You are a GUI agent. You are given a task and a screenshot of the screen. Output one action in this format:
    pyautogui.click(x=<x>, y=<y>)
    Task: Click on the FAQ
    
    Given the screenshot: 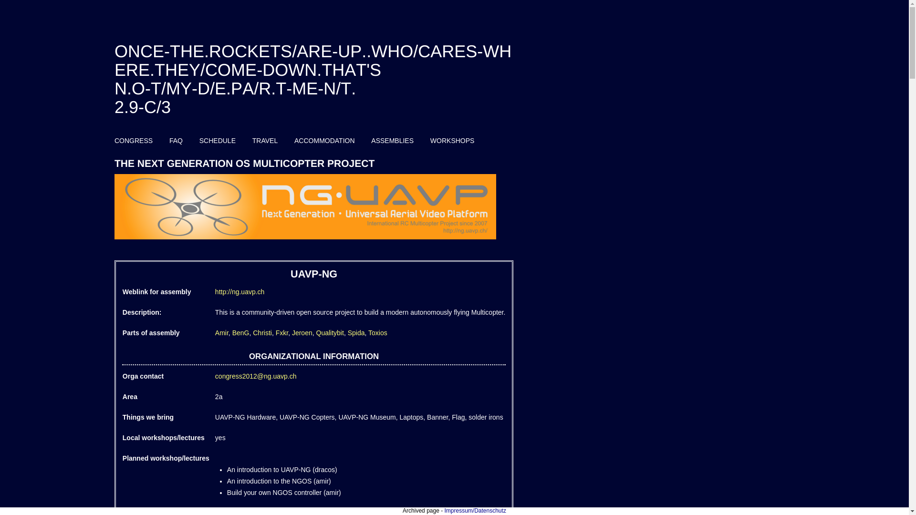 What is the action you would take?
    pyautogui.click(x=176, y=140)
    